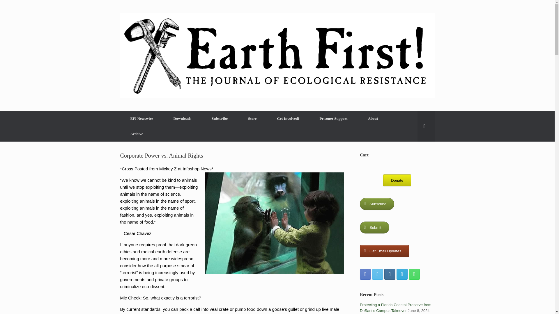  What do you see at coordinates (275, 223) in the screenshot?
I see `baboon-and-kid` at bounding box center [275, 223].